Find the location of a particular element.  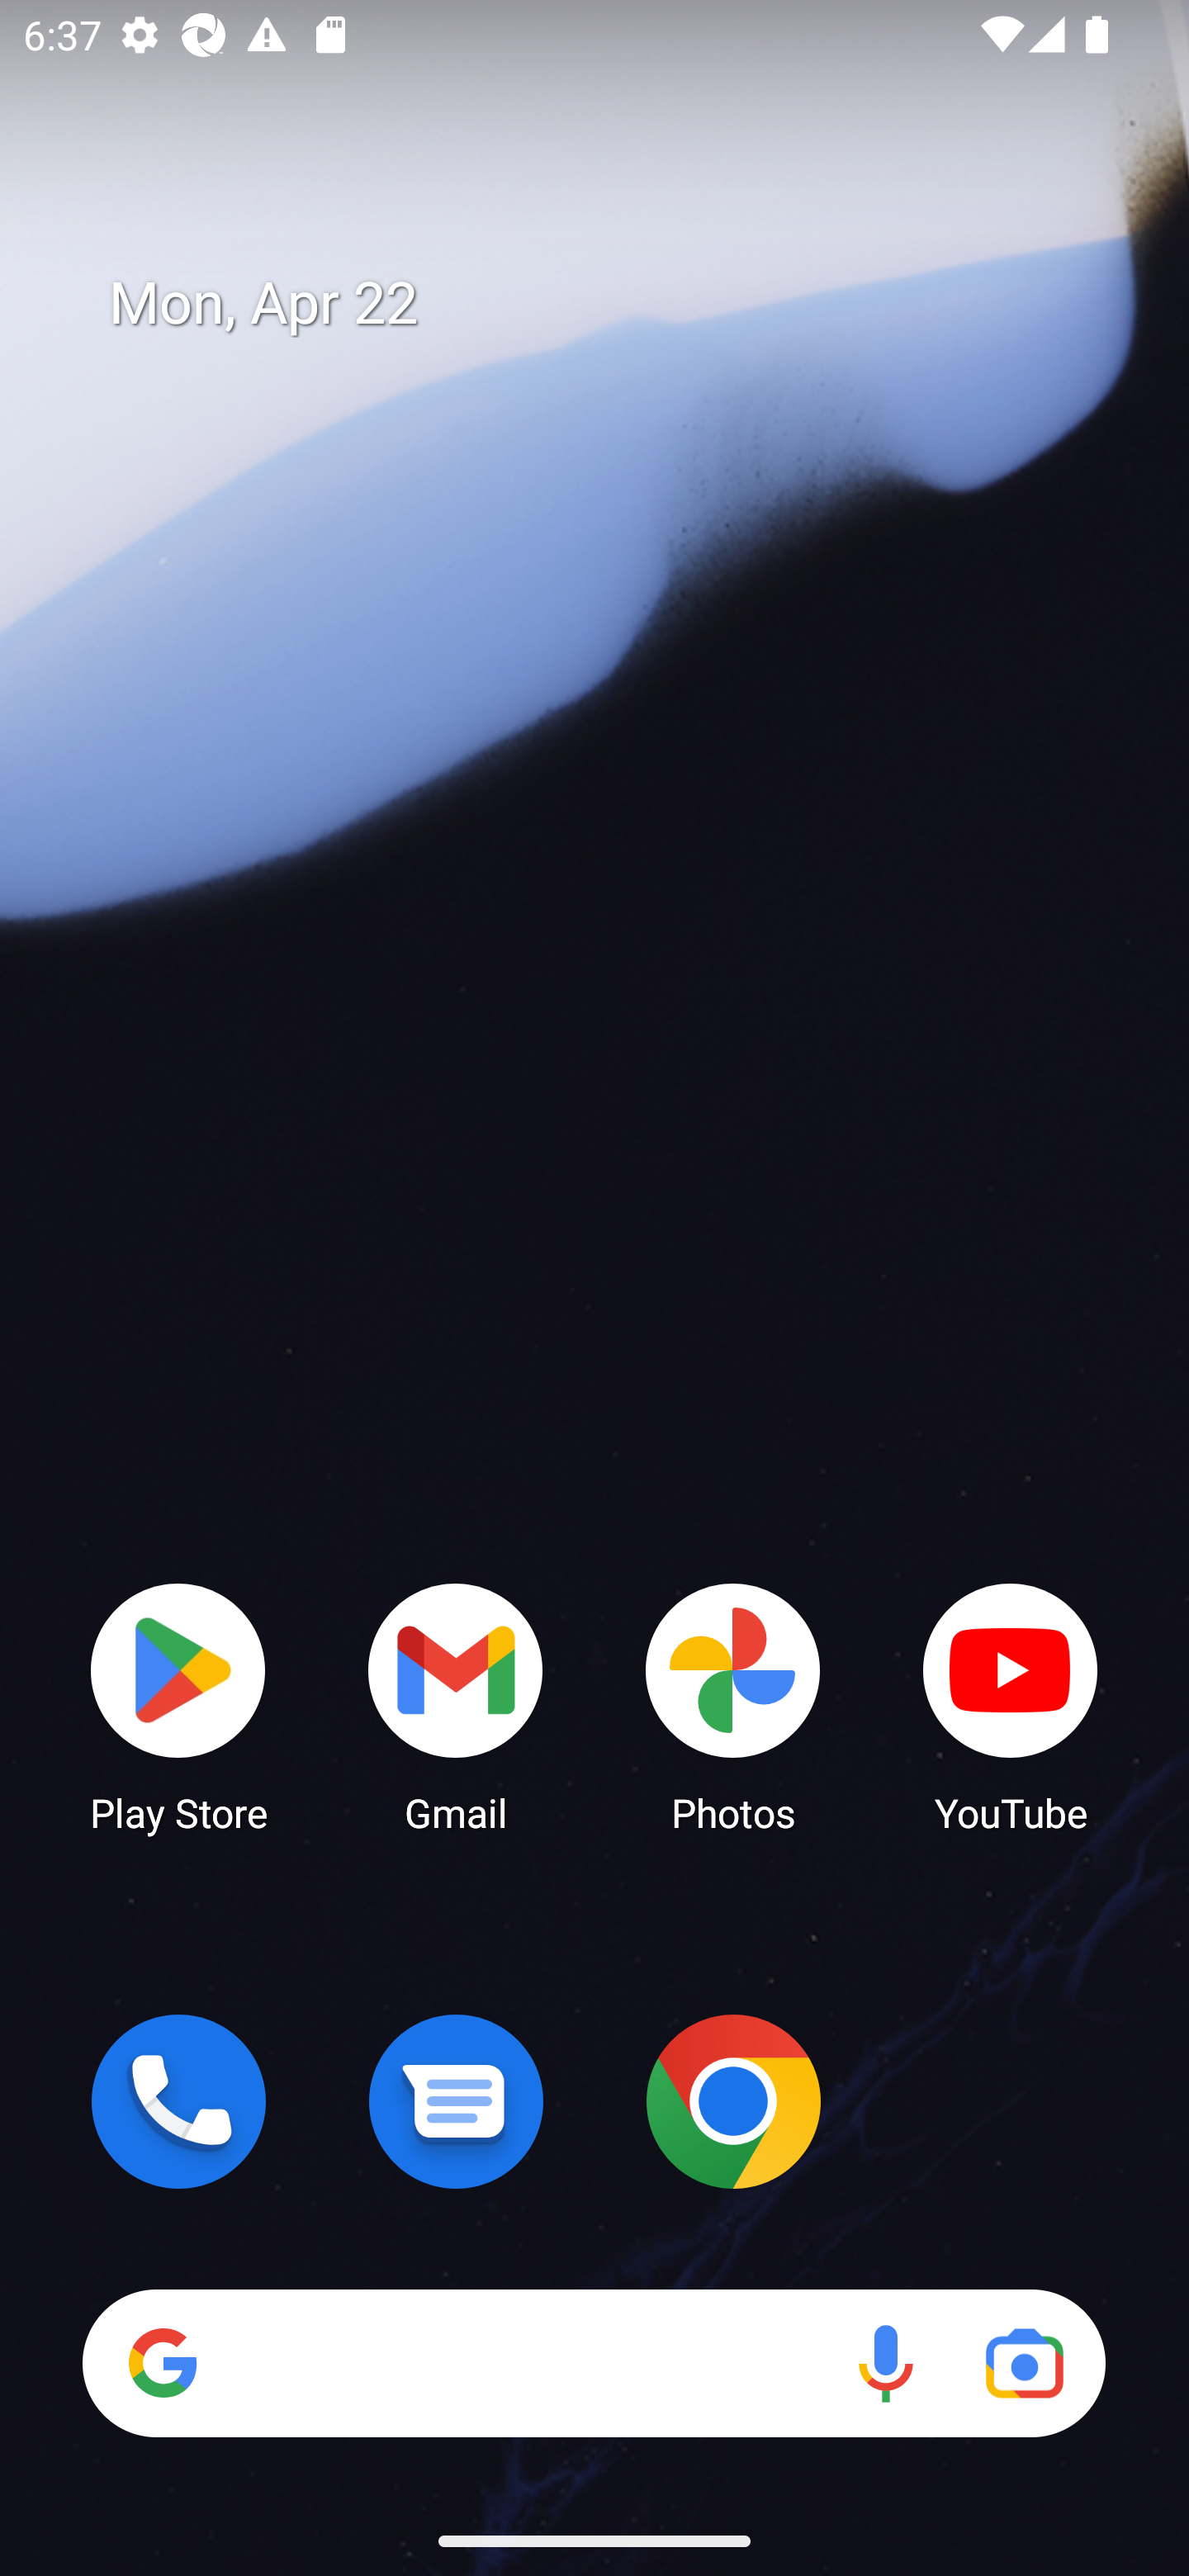

Play Store is located at coordinates (178, 1706).